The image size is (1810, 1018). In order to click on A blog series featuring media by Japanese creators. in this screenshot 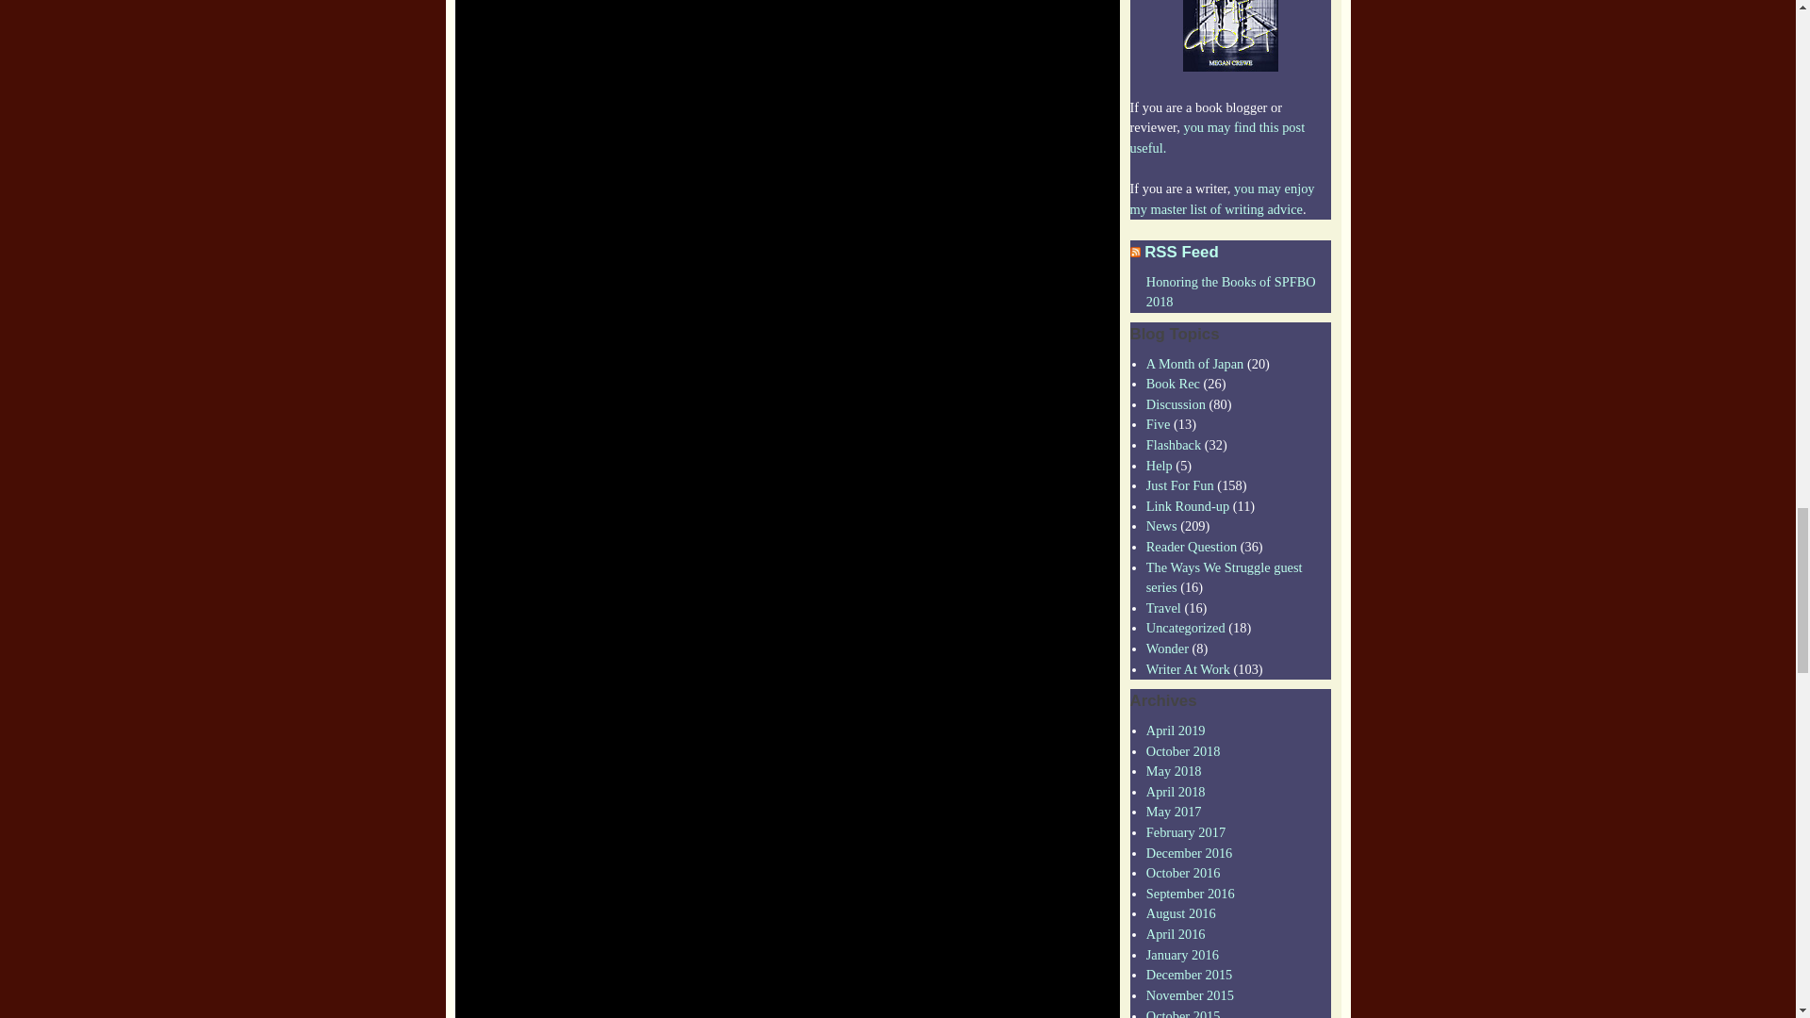, I will do `click(1195, 364)`.